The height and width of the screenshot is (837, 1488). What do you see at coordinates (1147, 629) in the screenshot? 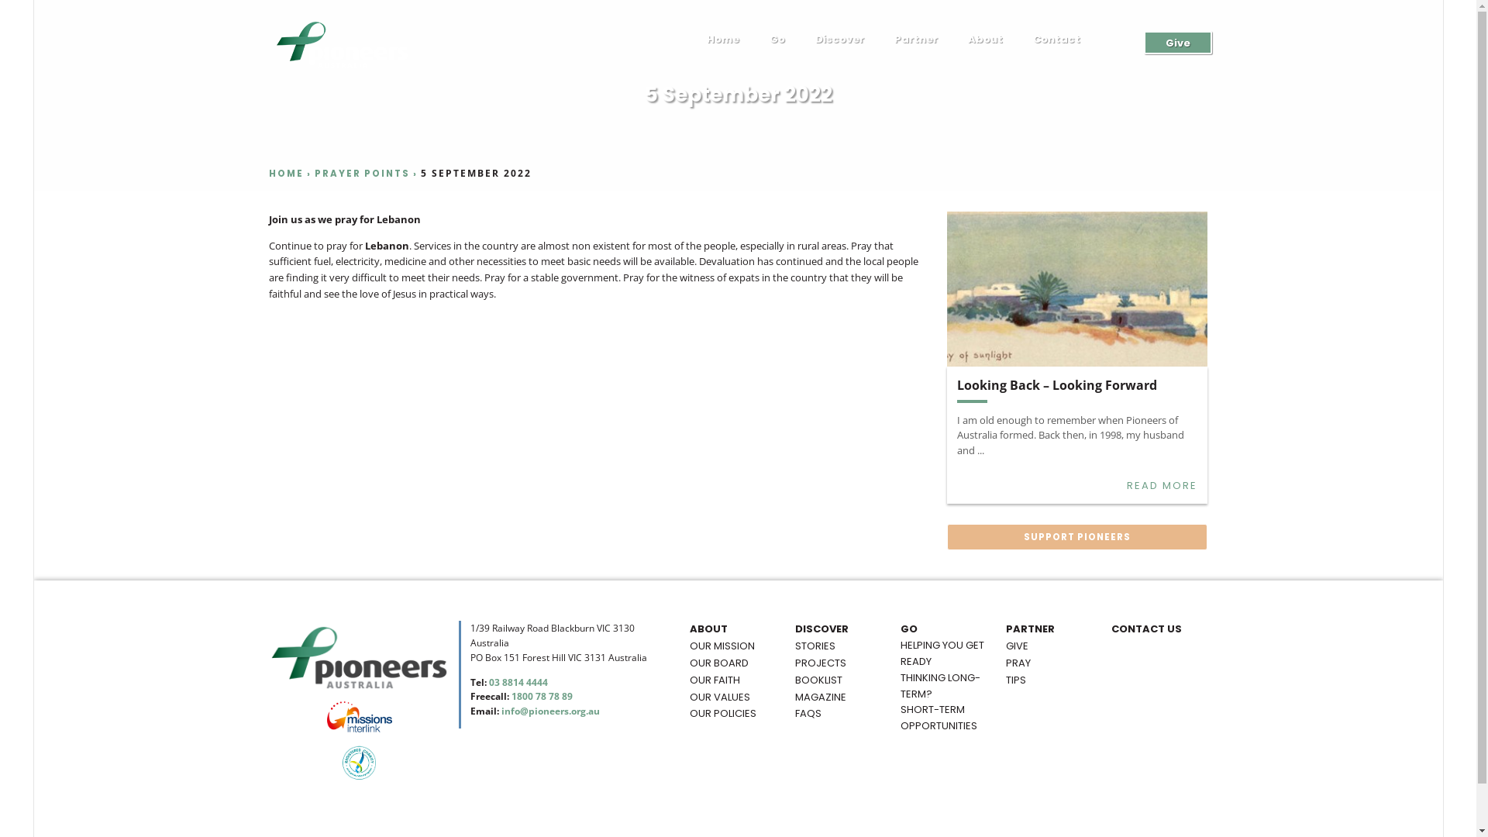
I see `CONTACT US` at bounding box center [1147, 629].